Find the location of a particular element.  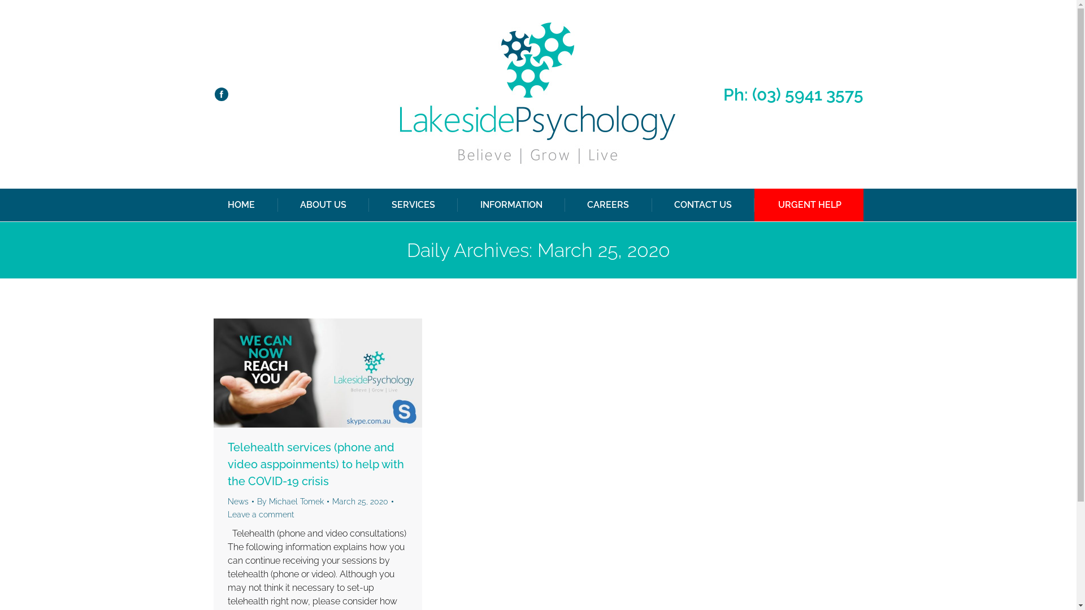

Facebook is located at coordinates (222, 94).